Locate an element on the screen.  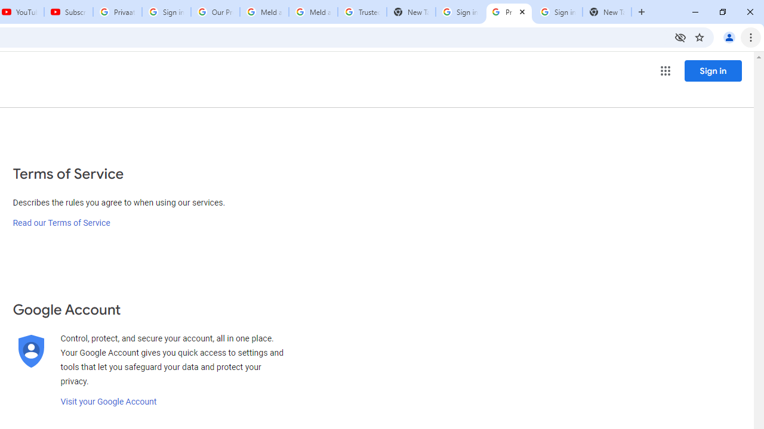
Bookmark this tab is located at coordinates (700, 37).